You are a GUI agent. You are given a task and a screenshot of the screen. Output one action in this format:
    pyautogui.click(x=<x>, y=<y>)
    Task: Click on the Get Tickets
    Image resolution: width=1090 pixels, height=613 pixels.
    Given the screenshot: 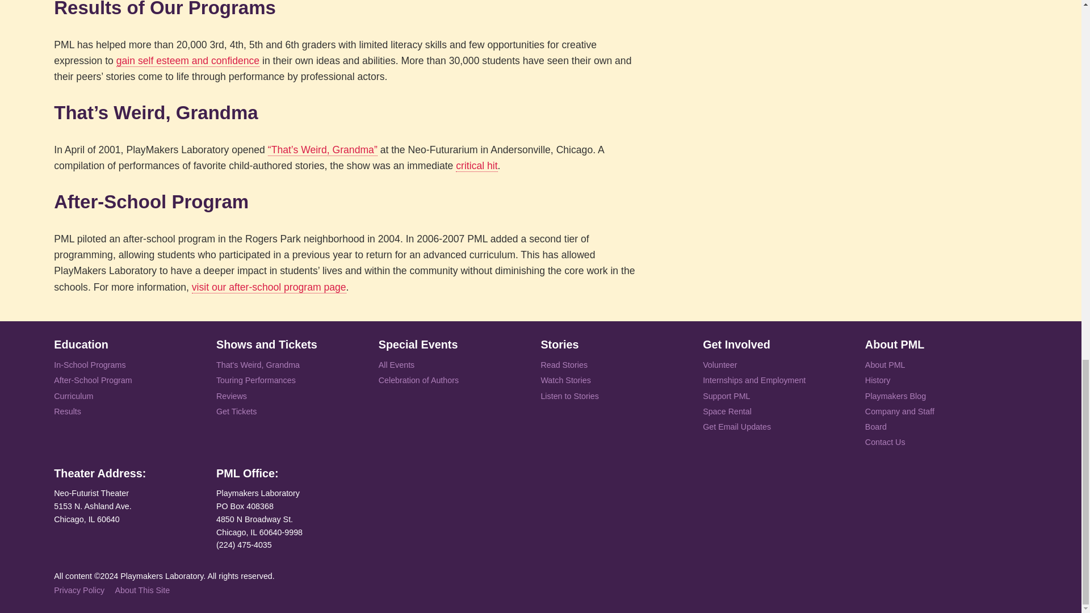 What is the action you would take?
    pyautogui.click(x=236, y=412)
    